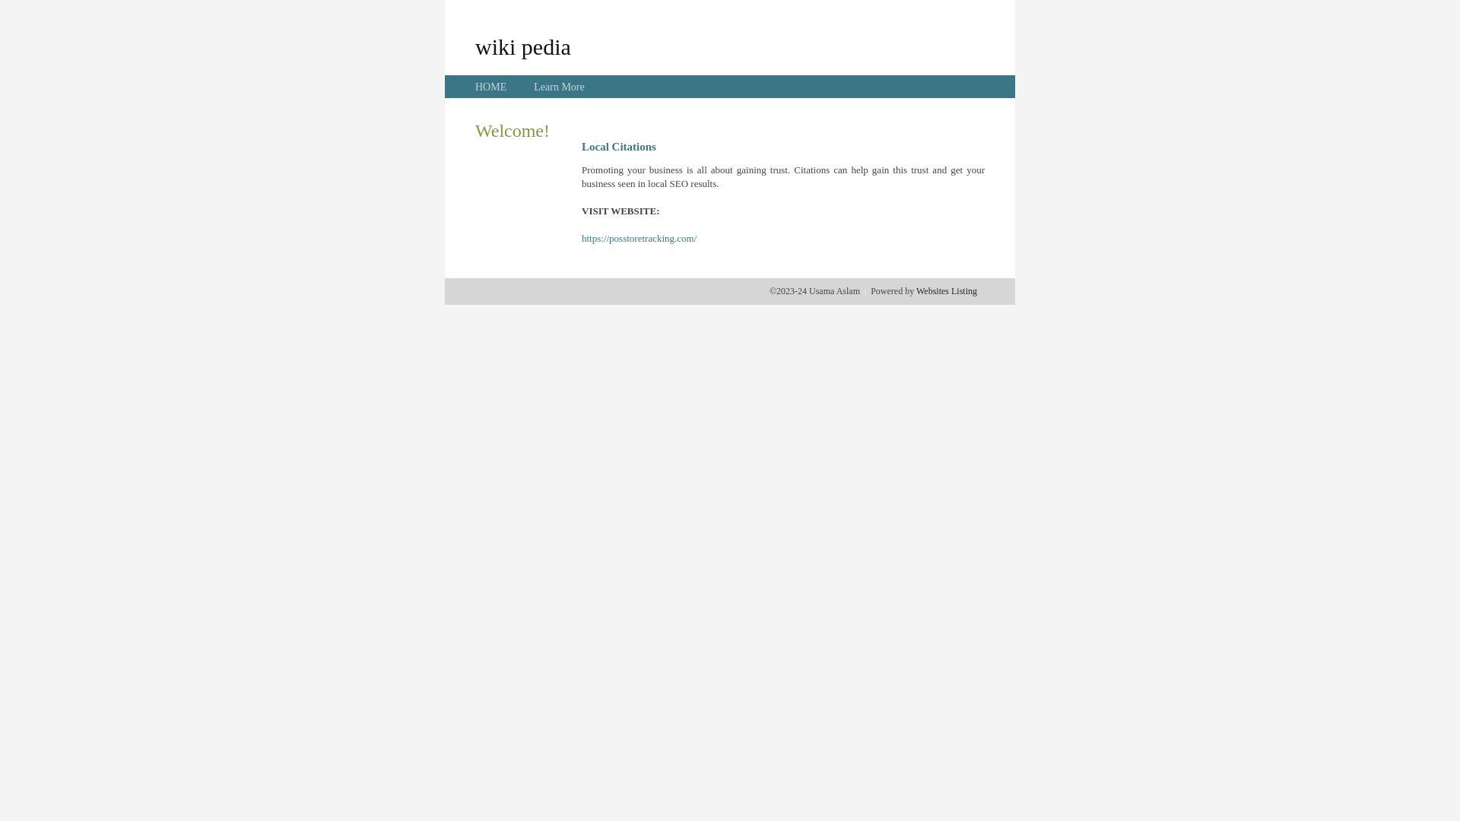 The width and height of the screenshot is (1460, 821). What do you see at coordinates (947, 291) in the screenshot?
I see `Websites Listing` at bounding box center [947, 291].